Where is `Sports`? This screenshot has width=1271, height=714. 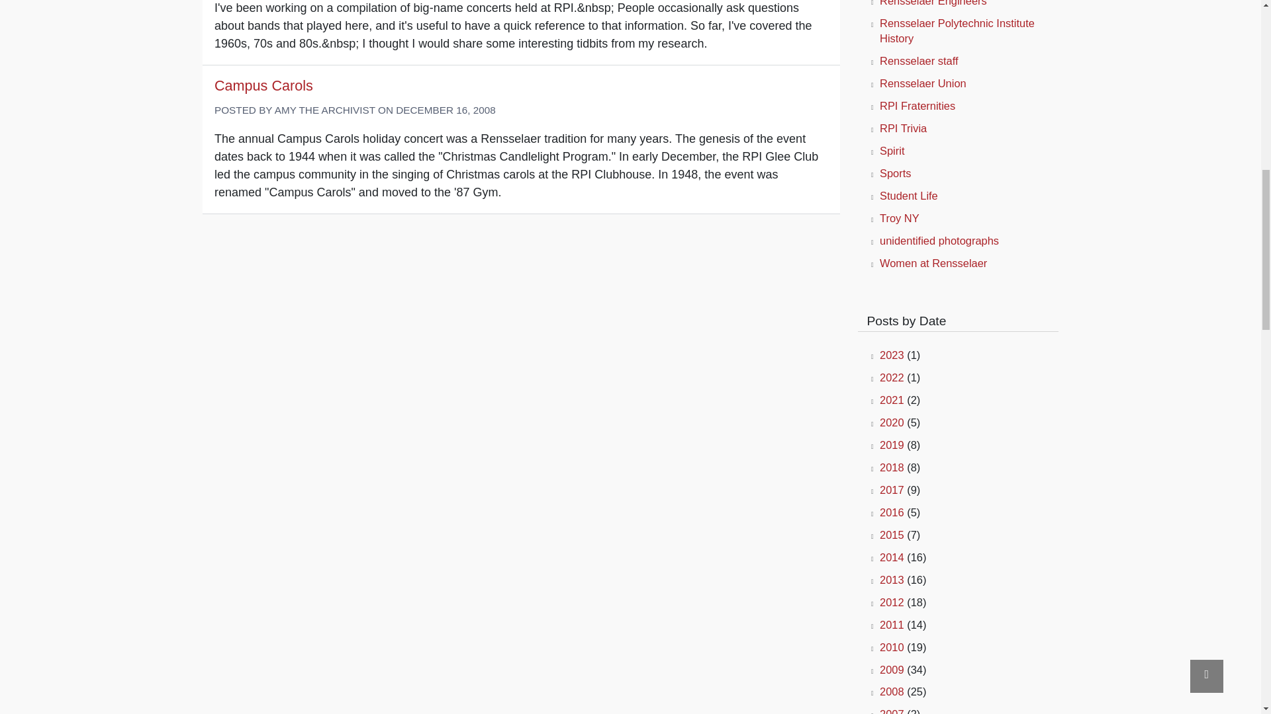 Sports is located at coordinates (895, 173).